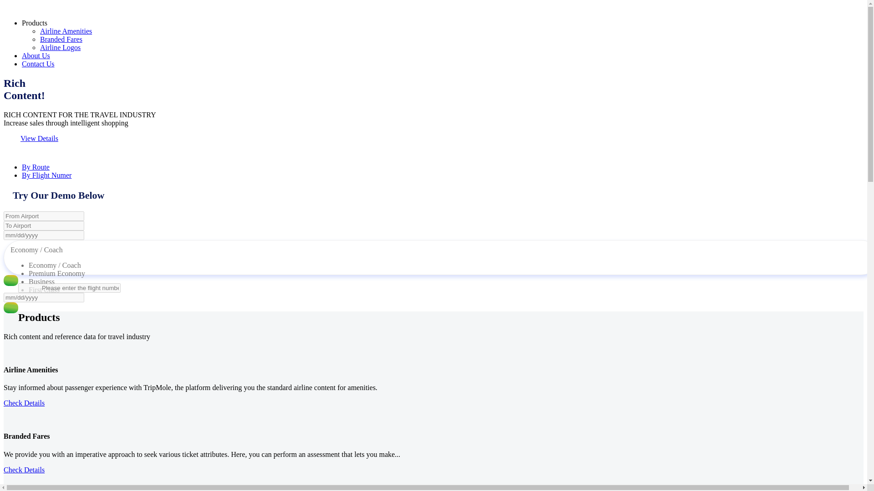  Describe the element at coordinates (46, 175) in the screenshot. I see `By Flight Numer` at that location.